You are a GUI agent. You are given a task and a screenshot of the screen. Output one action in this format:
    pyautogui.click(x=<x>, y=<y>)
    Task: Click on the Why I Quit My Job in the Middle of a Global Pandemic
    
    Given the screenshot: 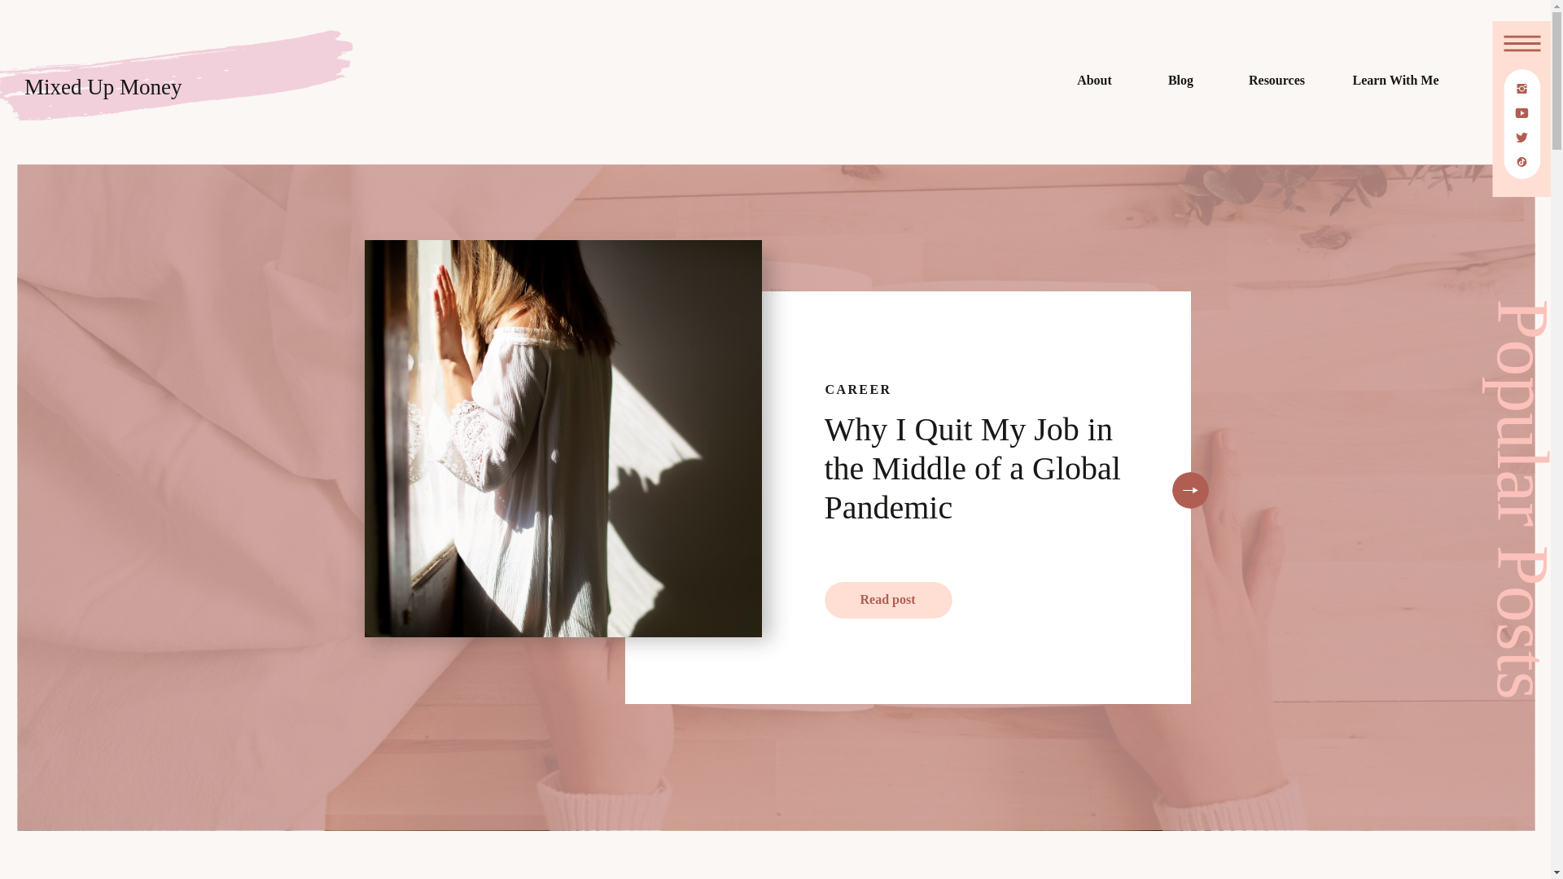 What is the action you would take?
    pyautogui.click(x=1189, y=490)
    